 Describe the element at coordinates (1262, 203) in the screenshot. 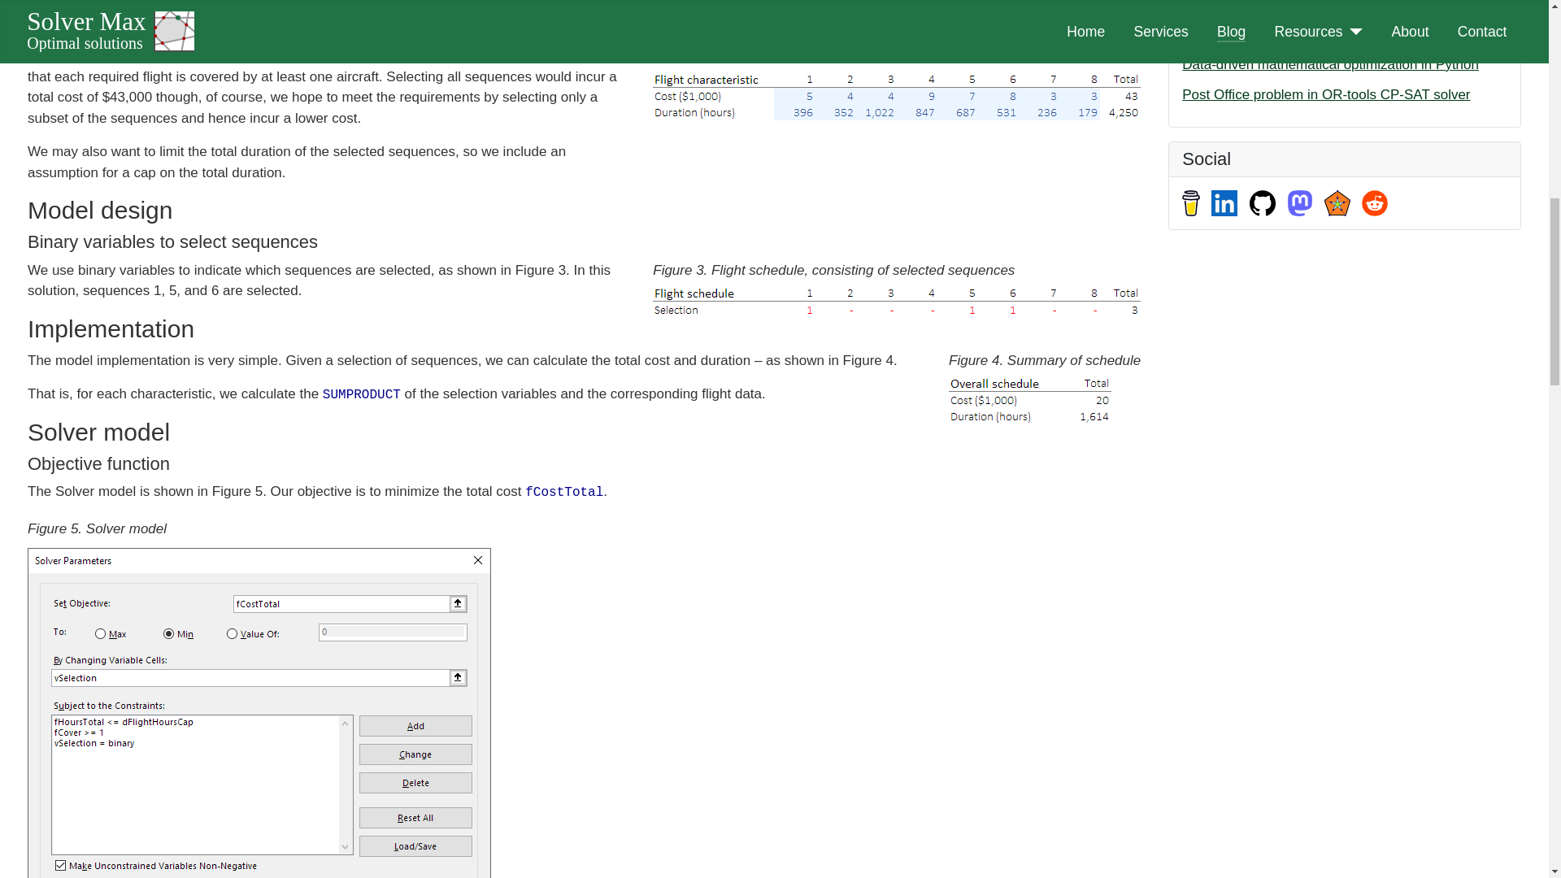

I see `GitHub` at that location.